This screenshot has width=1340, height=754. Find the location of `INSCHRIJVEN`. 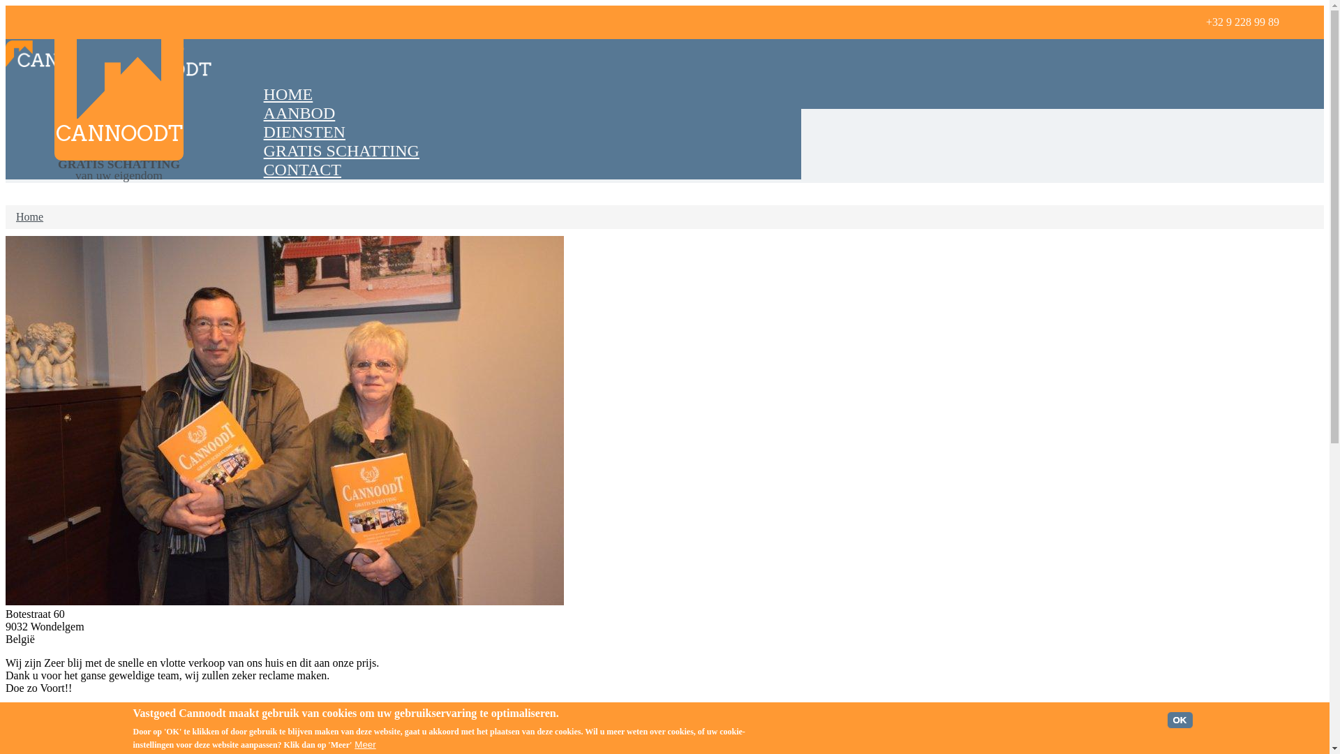

INSCHRIJVEN is located at coordinates (1233, 746).